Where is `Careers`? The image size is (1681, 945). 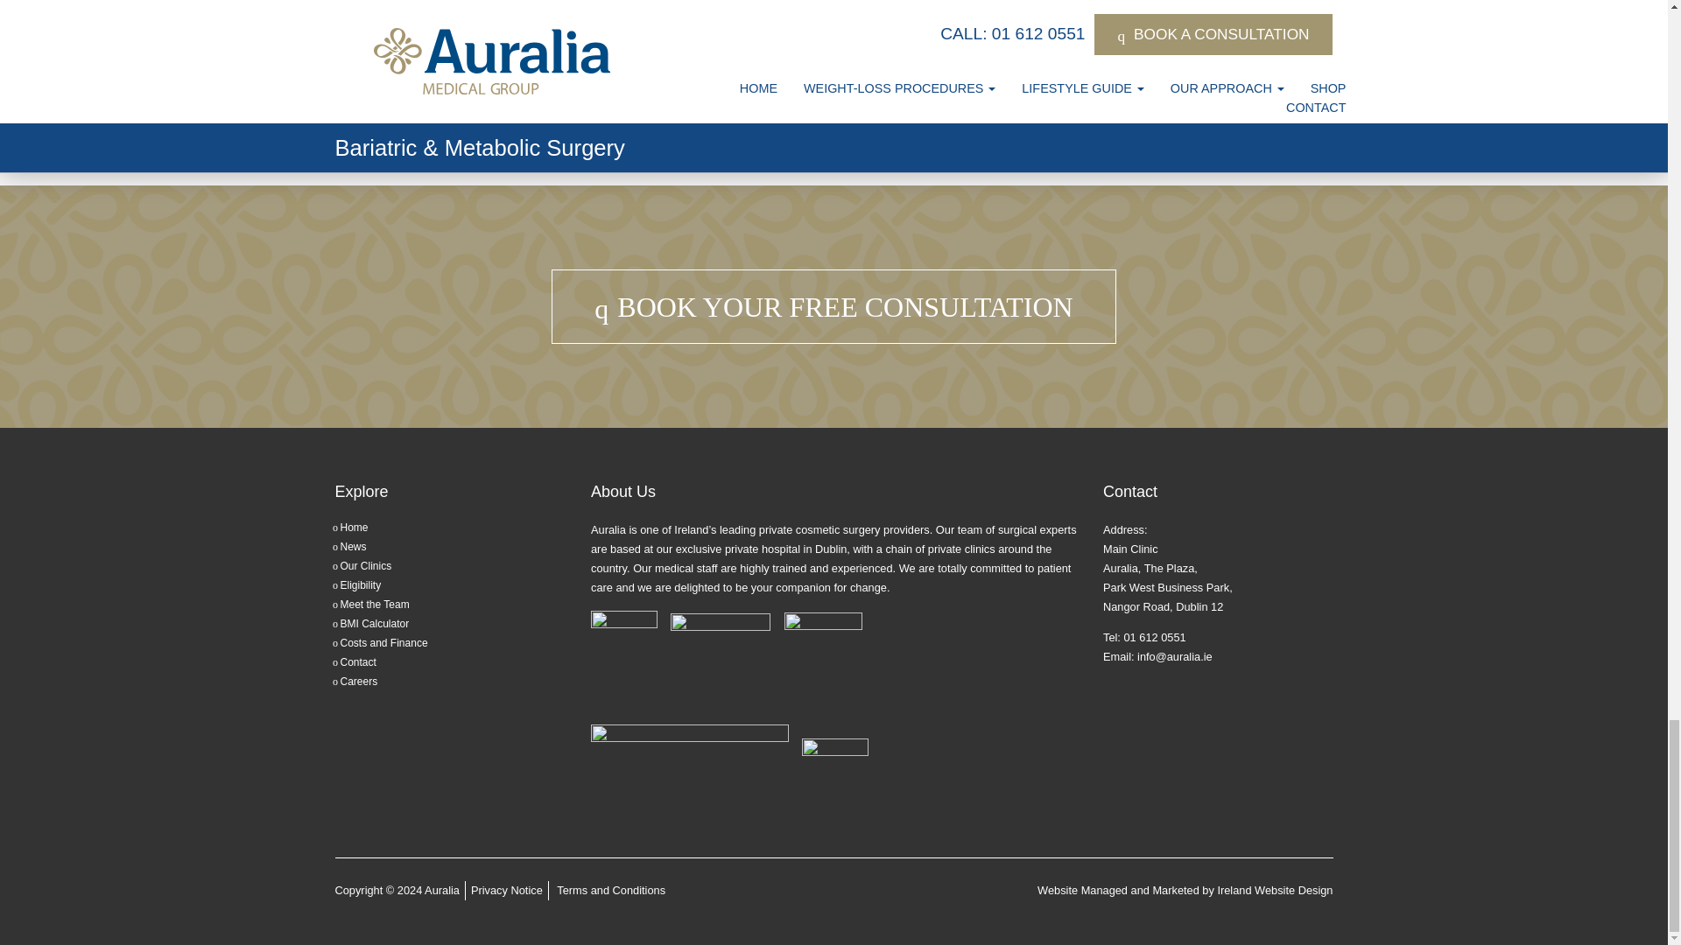
Careers is located at coordinates (357, 682).